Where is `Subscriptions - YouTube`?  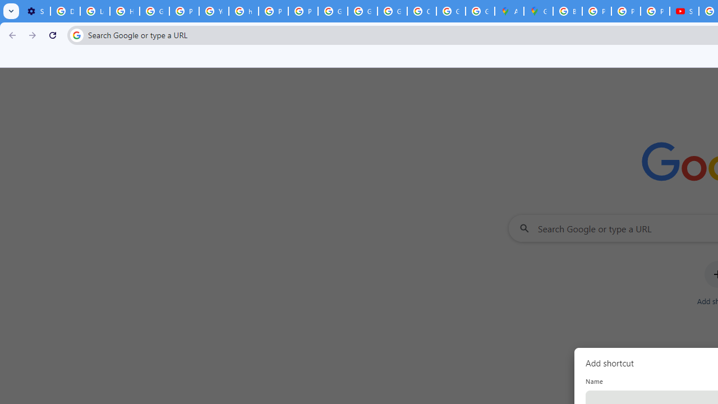
Subscriptions - YouTube is located at coordinates (684, 11).